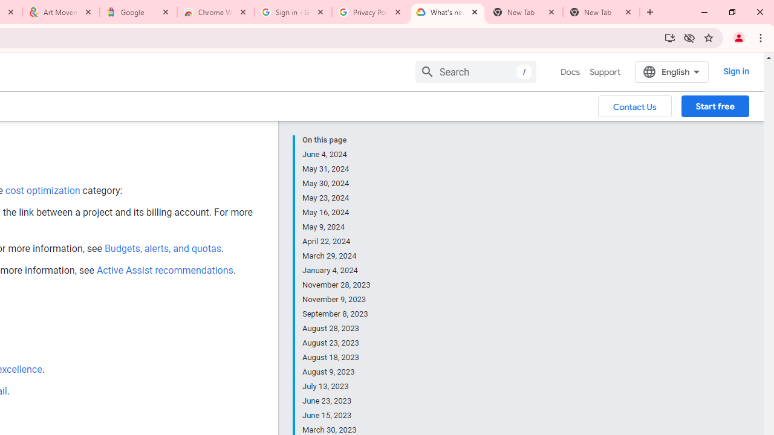 The height and width of the screenshot is (435, 774). I want to click on Install Google Cloud, so click(670, 37).